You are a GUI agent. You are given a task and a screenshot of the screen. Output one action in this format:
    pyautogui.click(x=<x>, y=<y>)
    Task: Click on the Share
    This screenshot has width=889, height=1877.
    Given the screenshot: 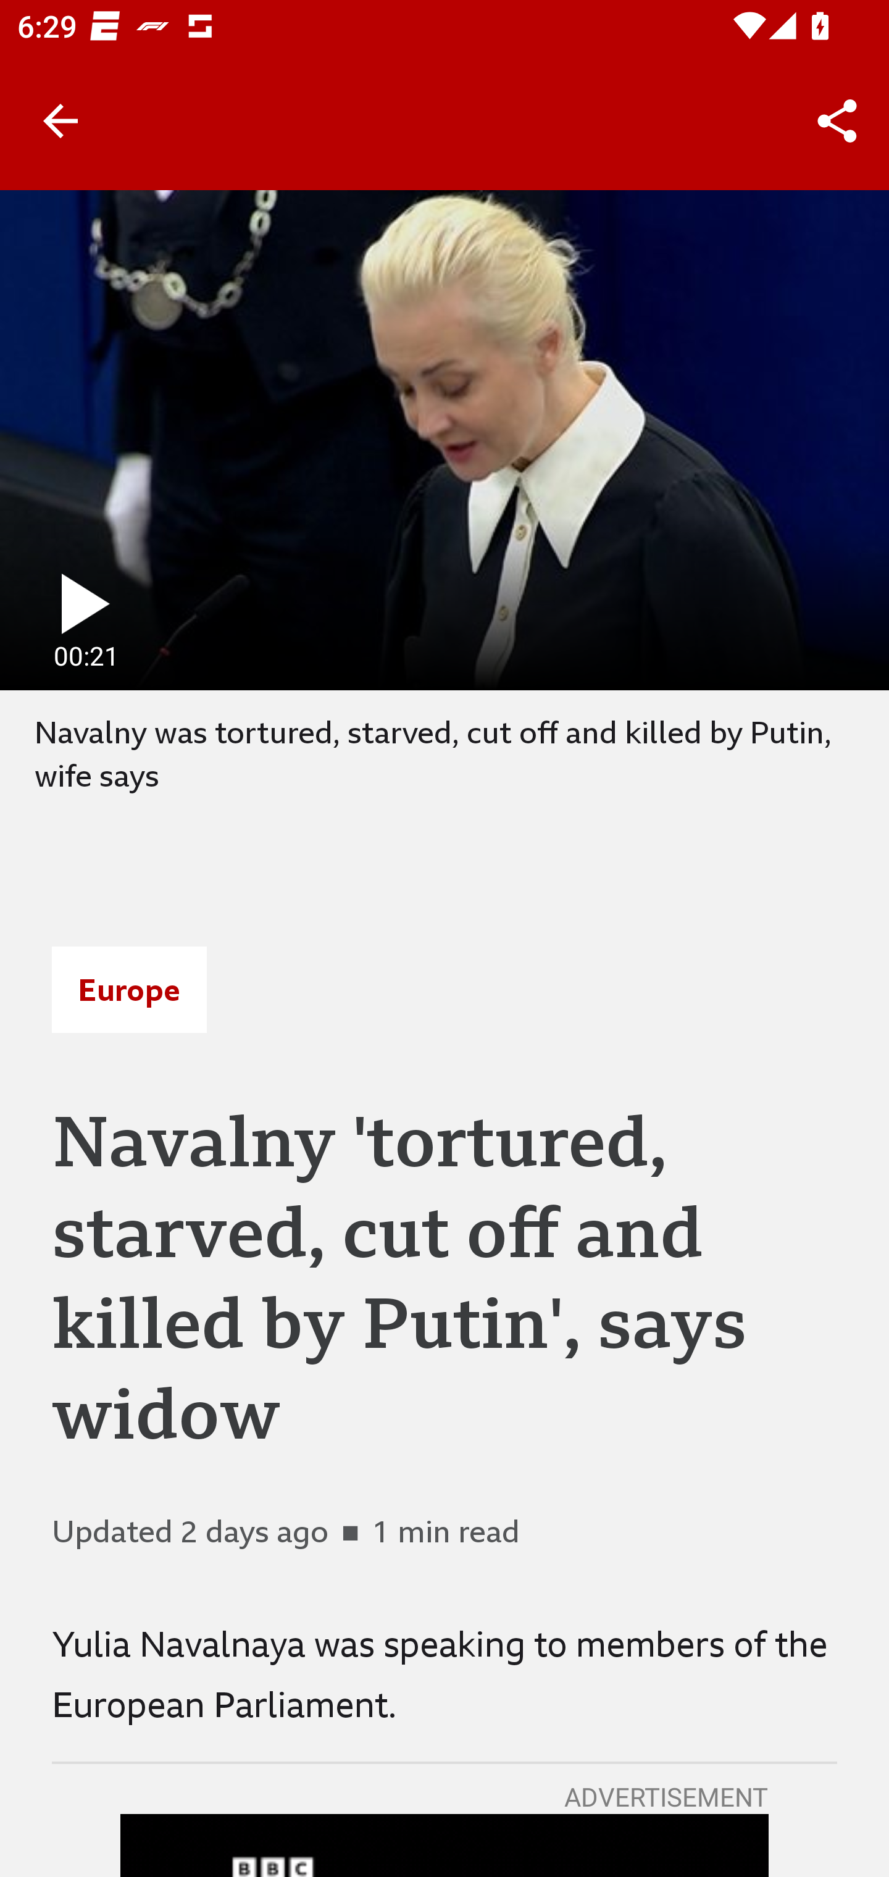 What is the action you would take?
    pyautogui.click(x=837, y=121)
    